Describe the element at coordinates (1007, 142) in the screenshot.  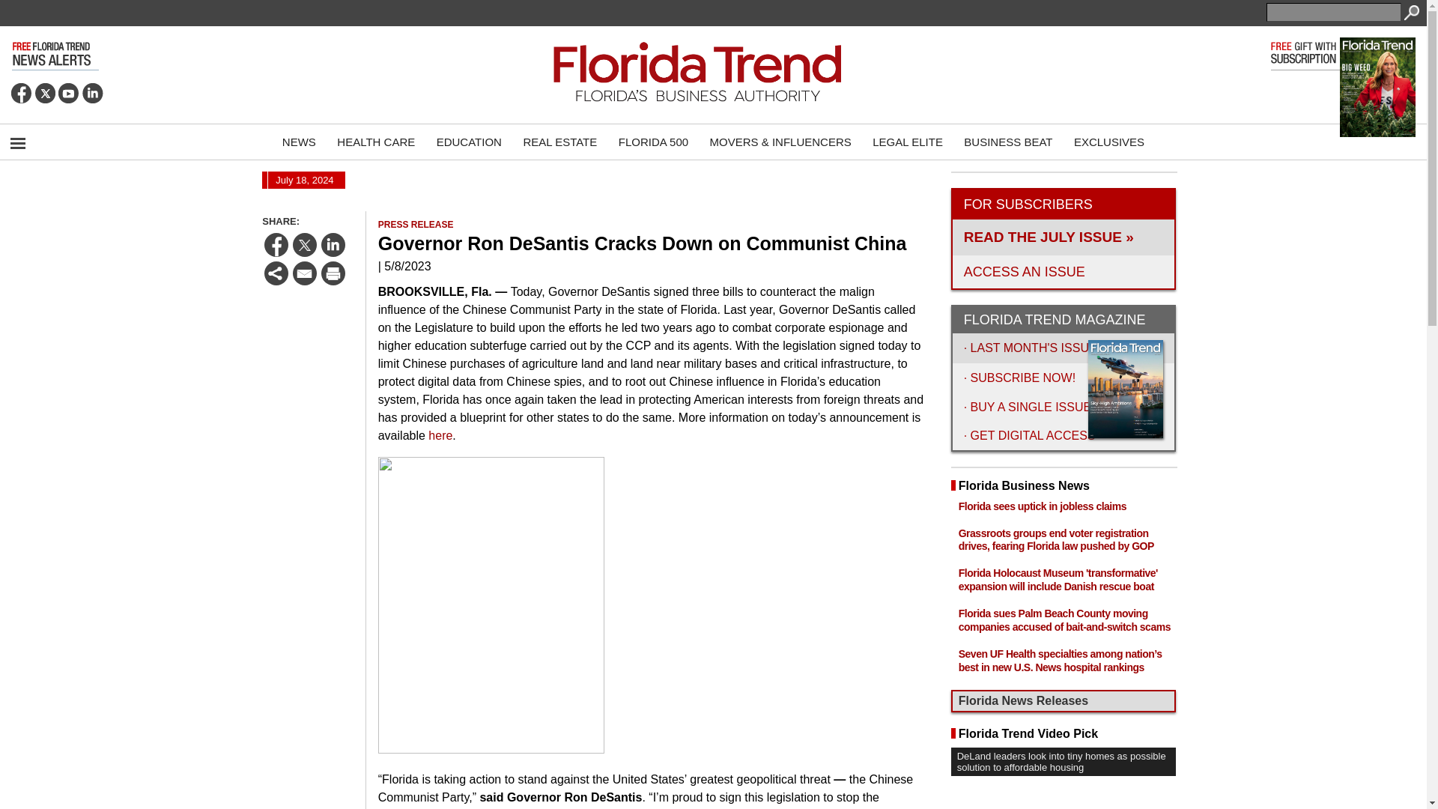
I see `BUSINESS BEAT` at that location.